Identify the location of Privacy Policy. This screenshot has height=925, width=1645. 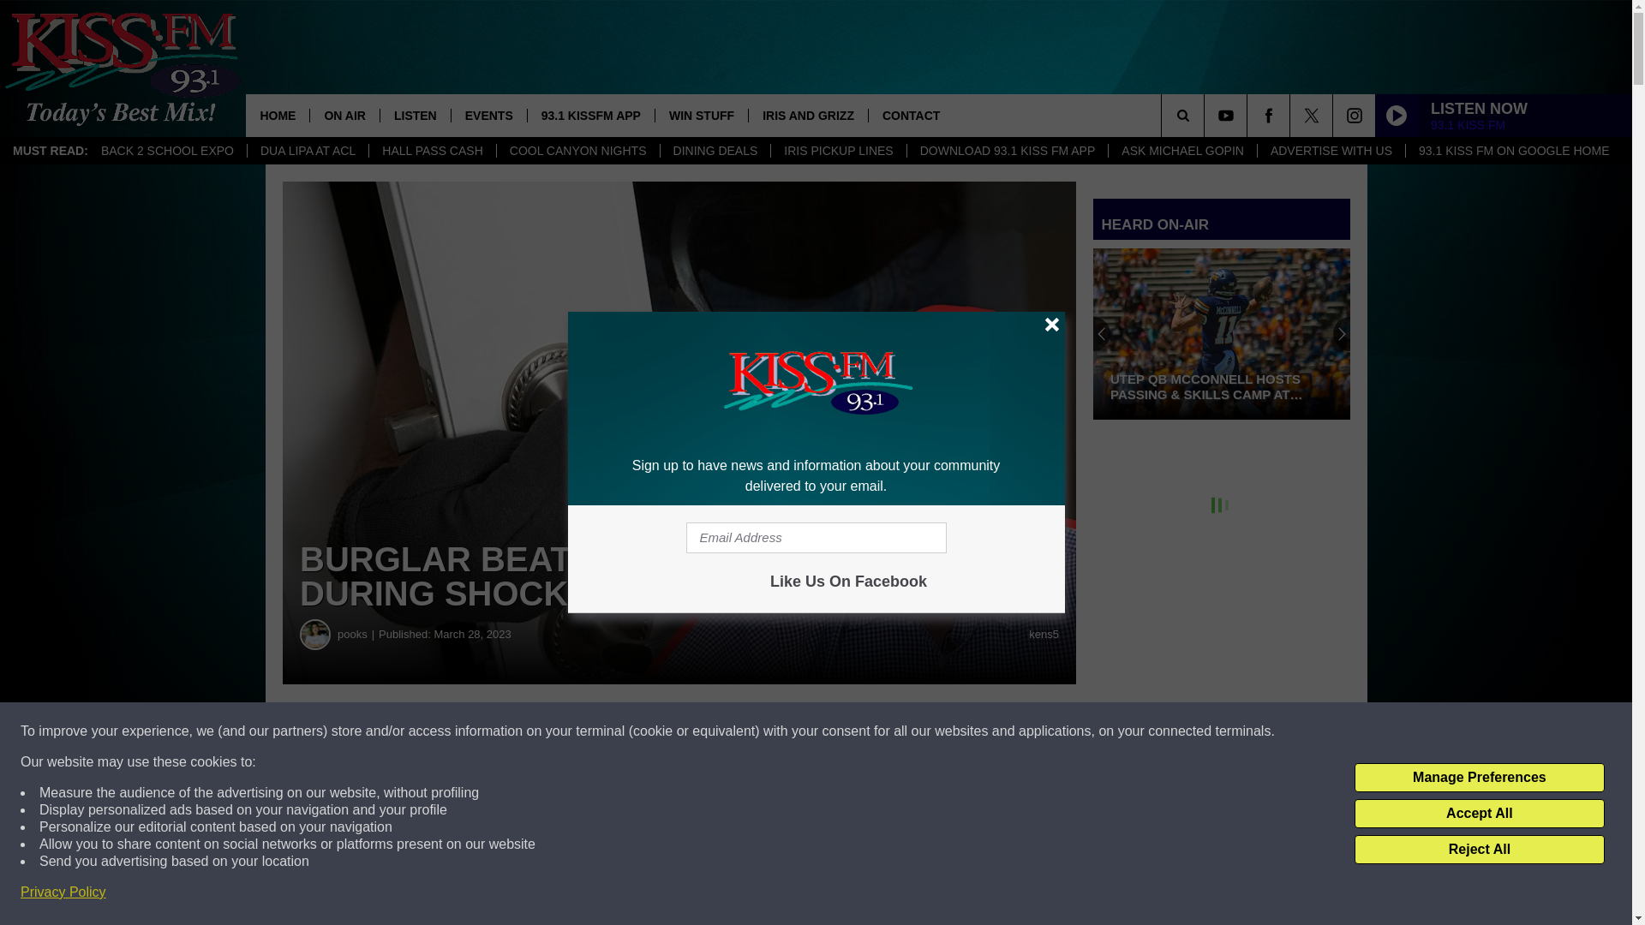
(63, 892).